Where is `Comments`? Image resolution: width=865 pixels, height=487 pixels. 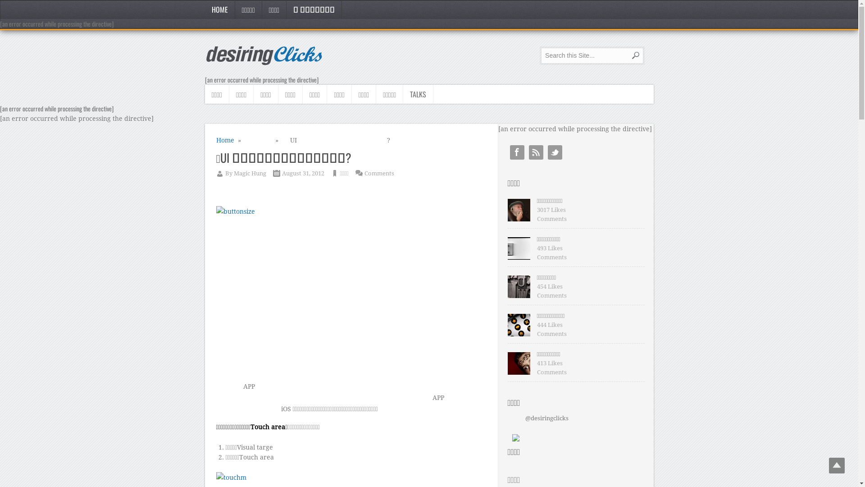 Comments is located at coordinates (379, 173).